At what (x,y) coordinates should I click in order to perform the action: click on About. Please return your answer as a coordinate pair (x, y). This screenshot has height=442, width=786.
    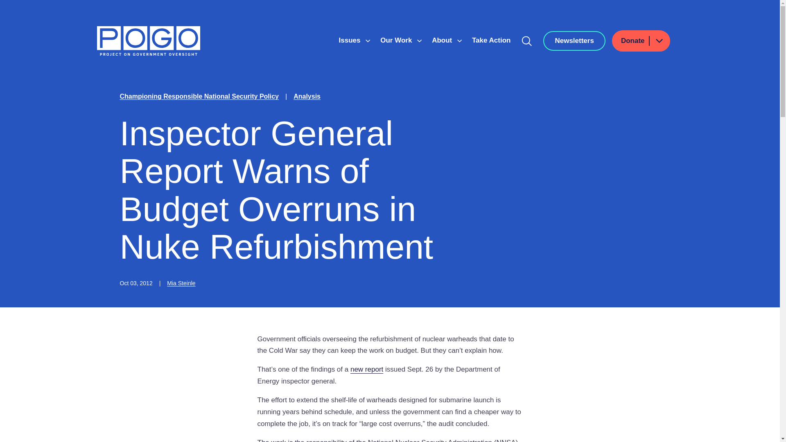
    Looking at the image, I should click on (443, 40).